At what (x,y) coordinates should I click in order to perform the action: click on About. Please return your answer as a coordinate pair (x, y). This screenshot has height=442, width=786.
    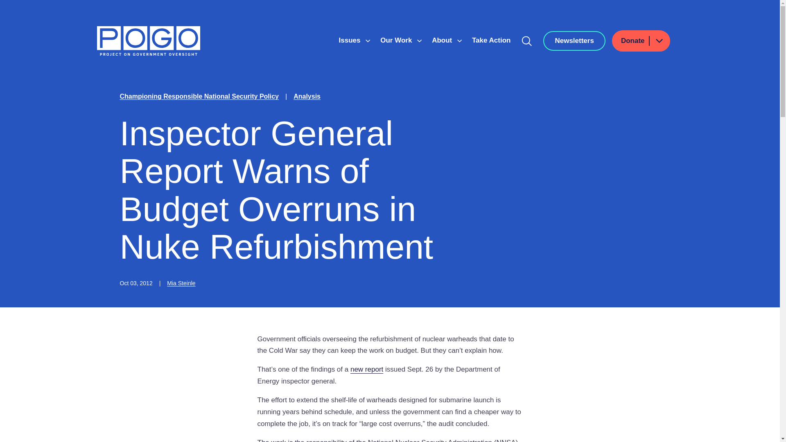
    Looking at the image, I should click on (443, 40).